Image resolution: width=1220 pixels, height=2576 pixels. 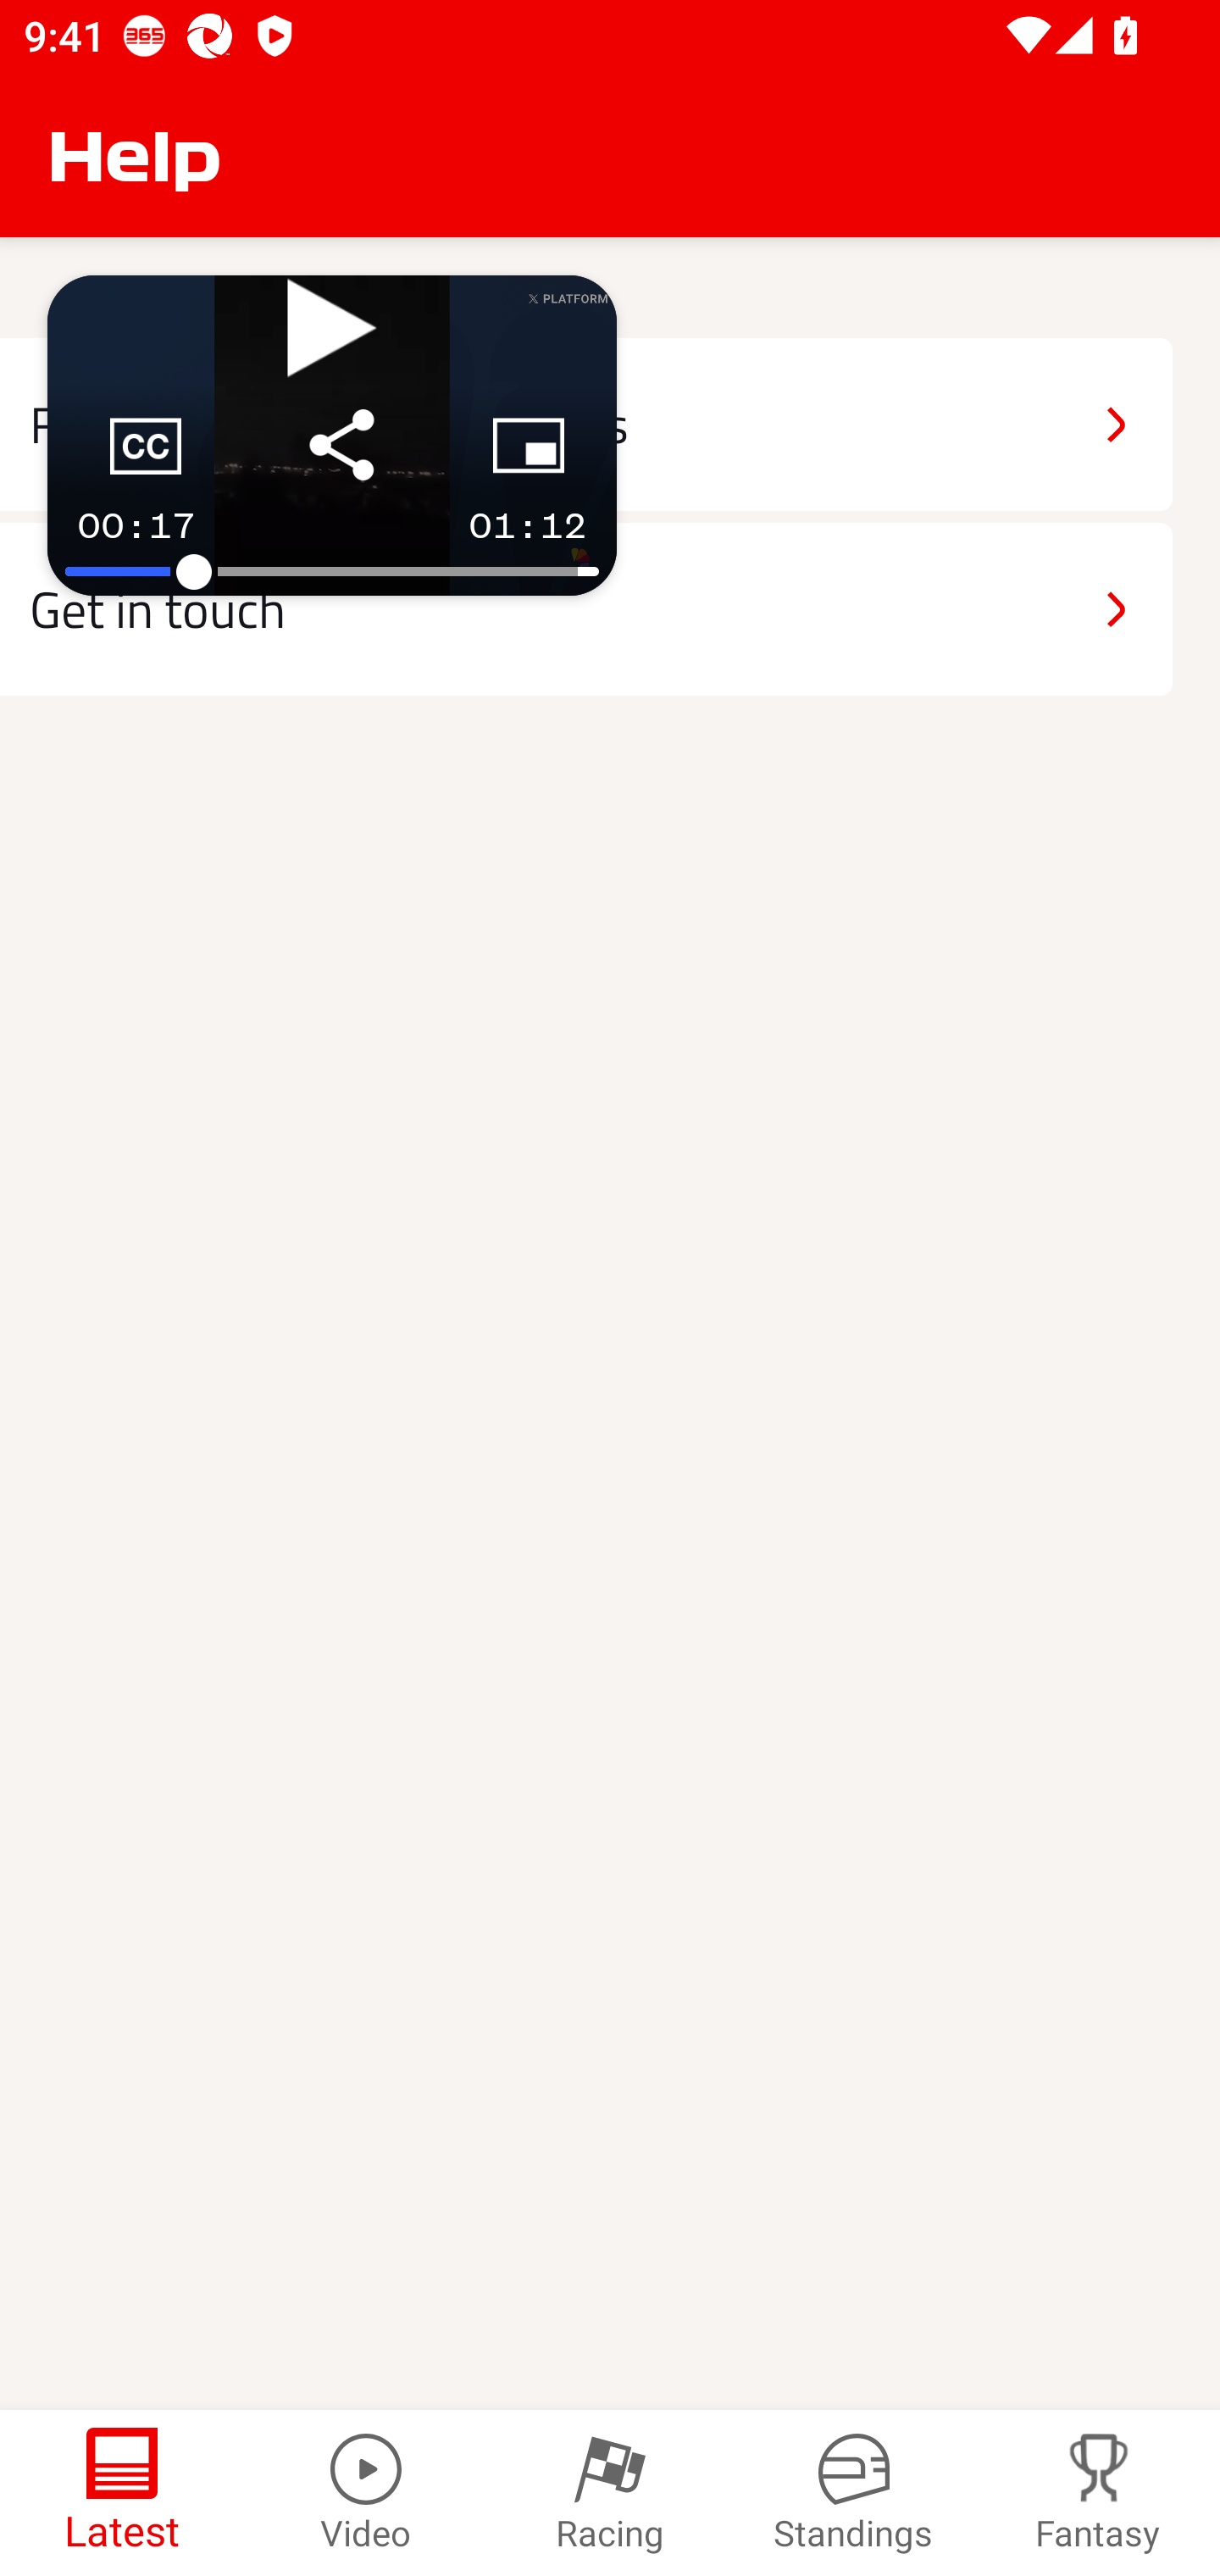 What do you see at coordinates (1098, 2493) in the screenshot?
I see `Fantasy` at bounding box center [1098, 2493].